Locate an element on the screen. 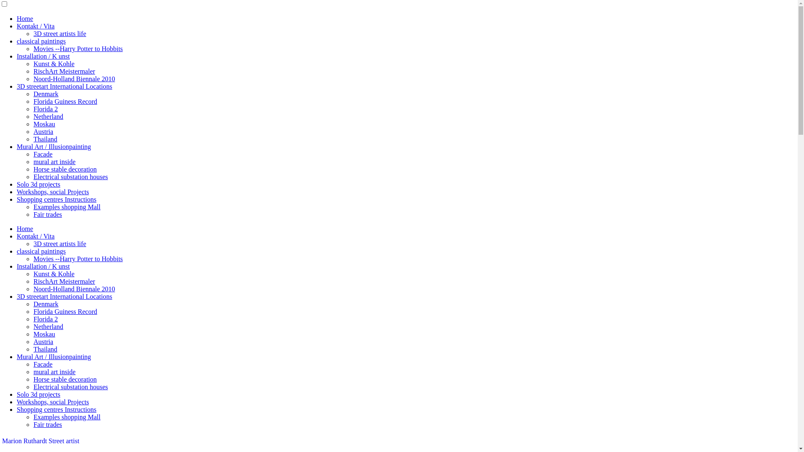 The width and height of the screenshot is (804, 452). Kontakt / Vita is located at coordinates (36, 236).